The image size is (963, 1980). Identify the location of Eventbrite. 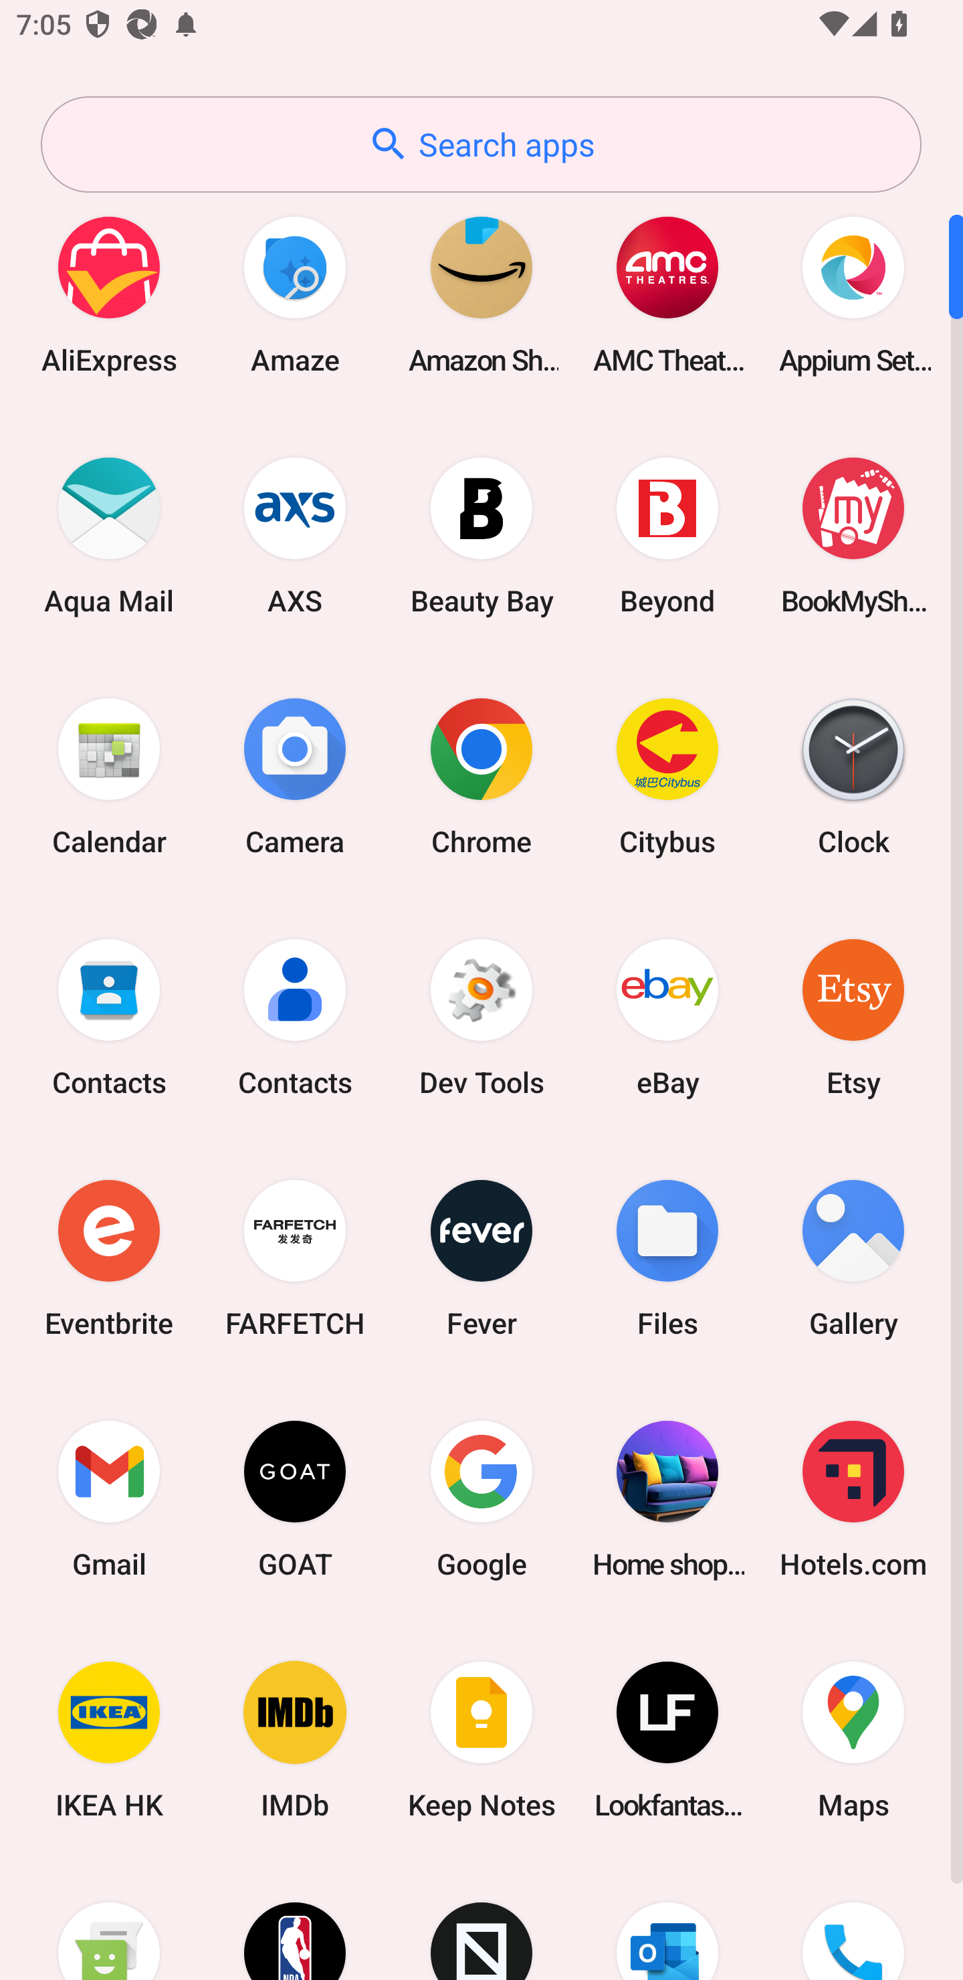
(109, 1258).